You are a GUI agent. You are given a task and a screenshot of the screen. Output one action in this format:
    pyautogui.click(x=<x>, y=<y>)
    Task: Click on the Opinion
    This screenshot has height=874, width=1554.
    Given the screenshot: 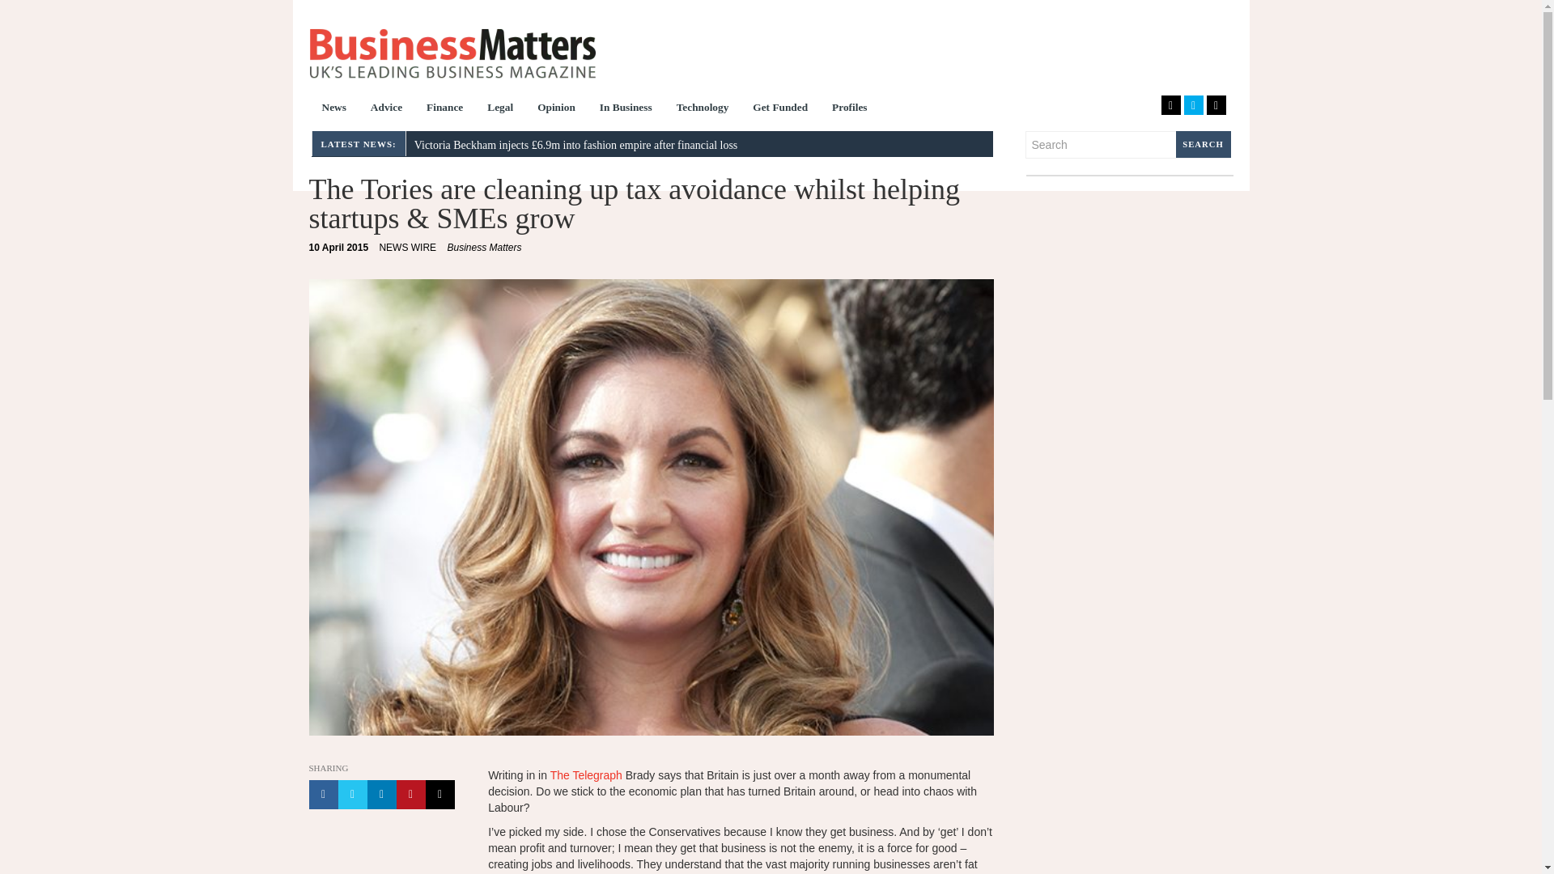 What is the action you would take?
    pyautogui.click(x=586, y=775)
    